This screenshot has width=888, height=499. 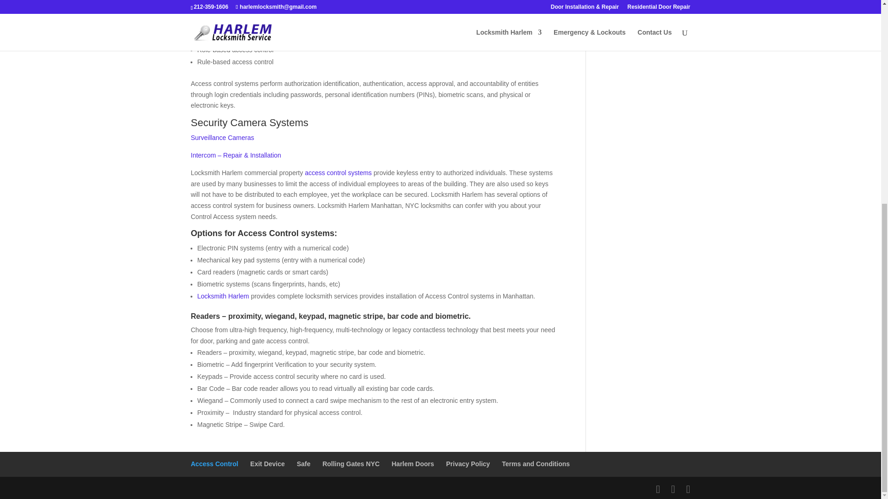 What do you see at coordinates (351, 463) in the screenshot?
I see `Rolling Gates NYC` at bounding box center [351, 463].